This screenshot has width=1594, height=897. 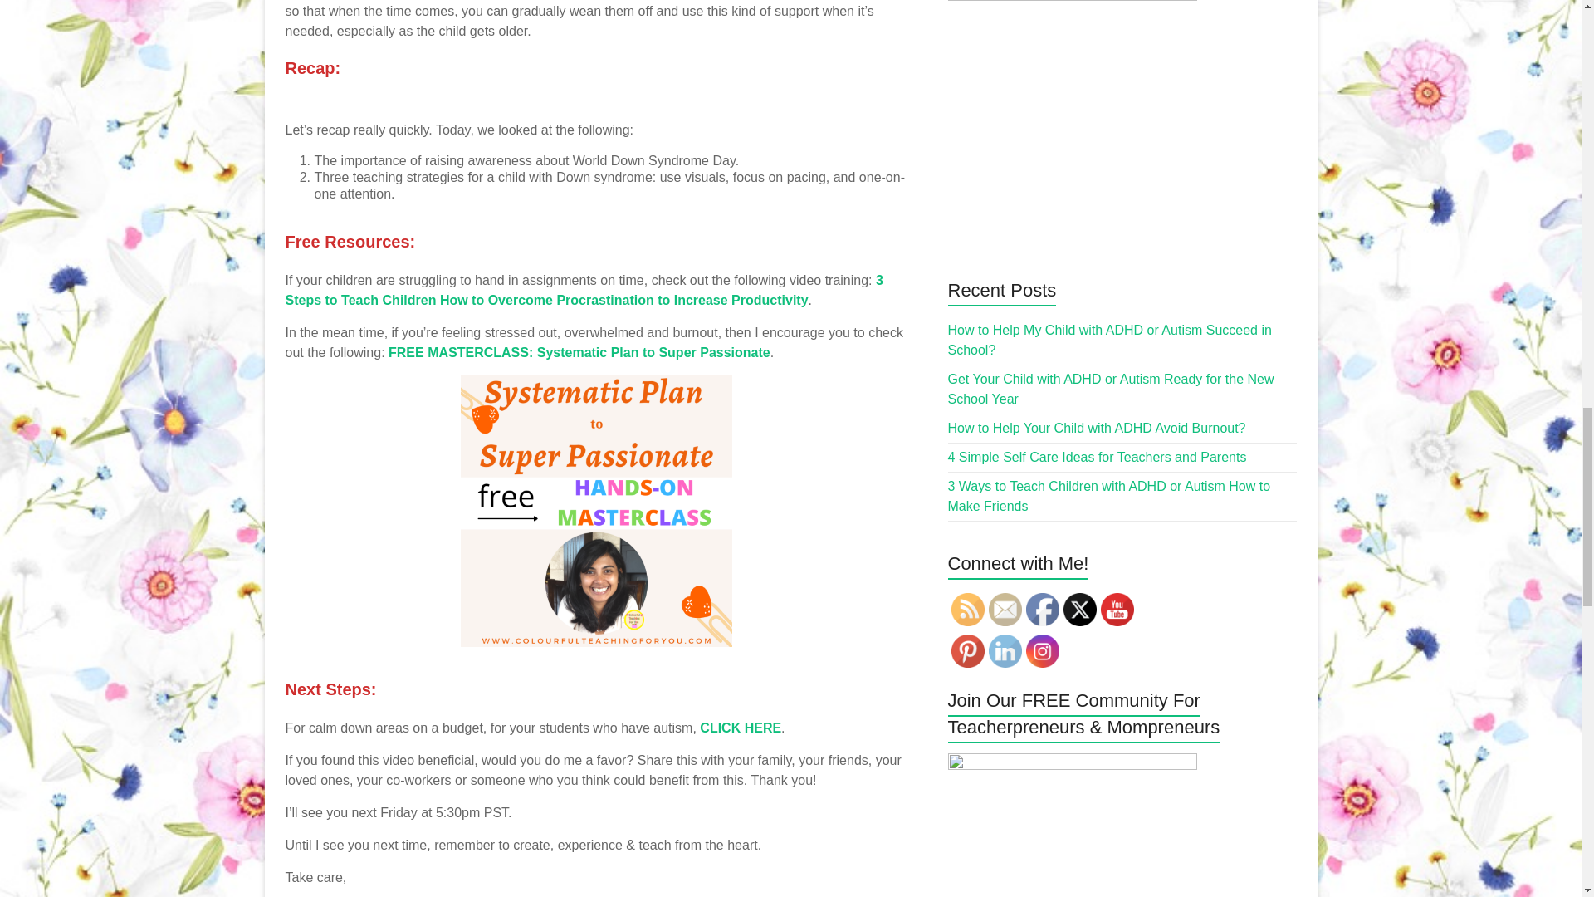 I want to click on RSS, so click(x=968, y=609).